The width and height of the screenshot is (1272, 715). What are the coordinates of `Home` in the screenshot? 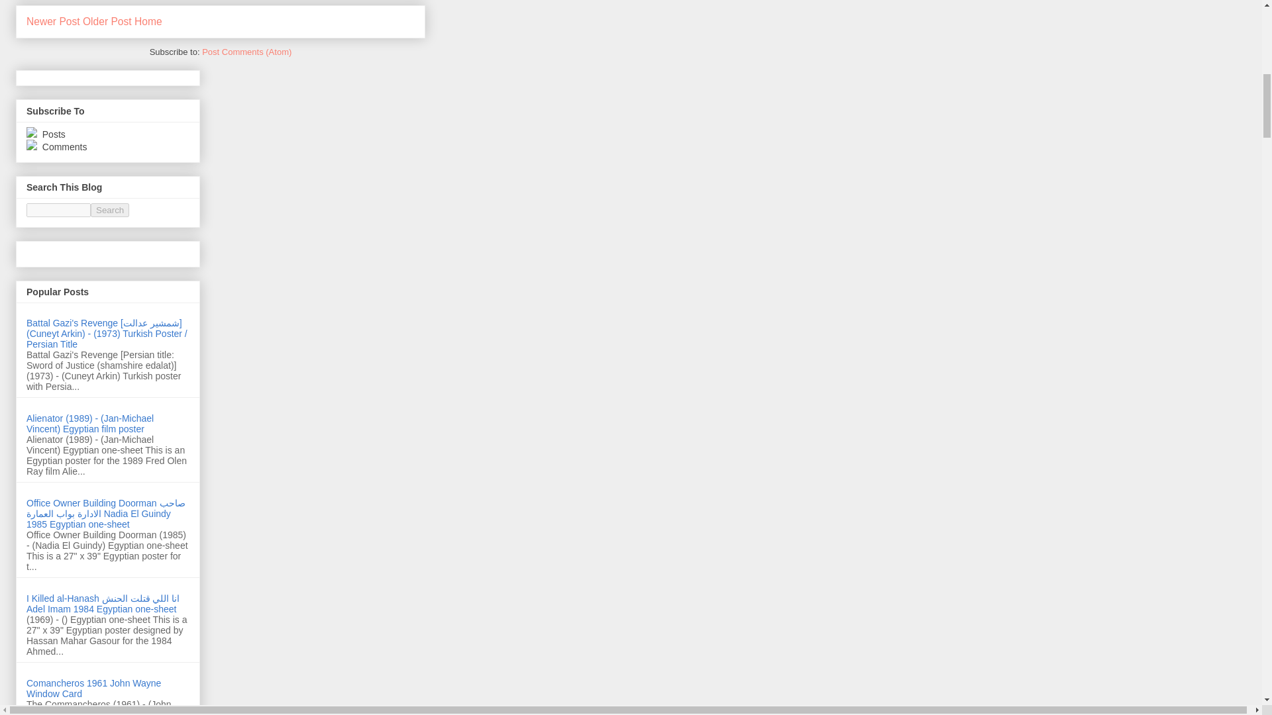 It's located at (148, 21).